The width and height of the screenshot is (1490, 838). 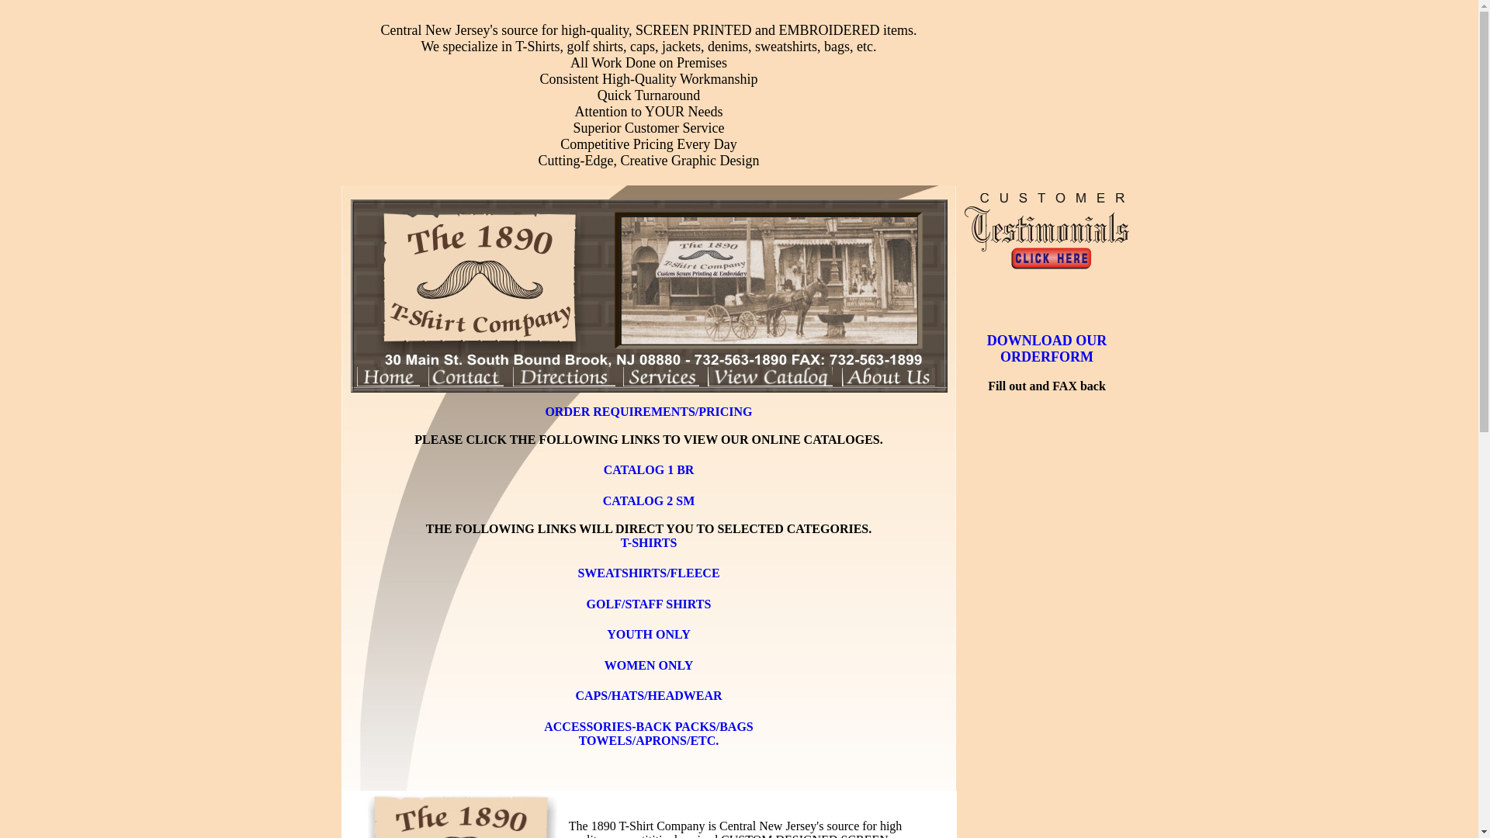 What do you see at coordinates (649, 600) in the screenshot?
I see `GOLF/STAFF SHIRTS` at bounding box center [649, 600].